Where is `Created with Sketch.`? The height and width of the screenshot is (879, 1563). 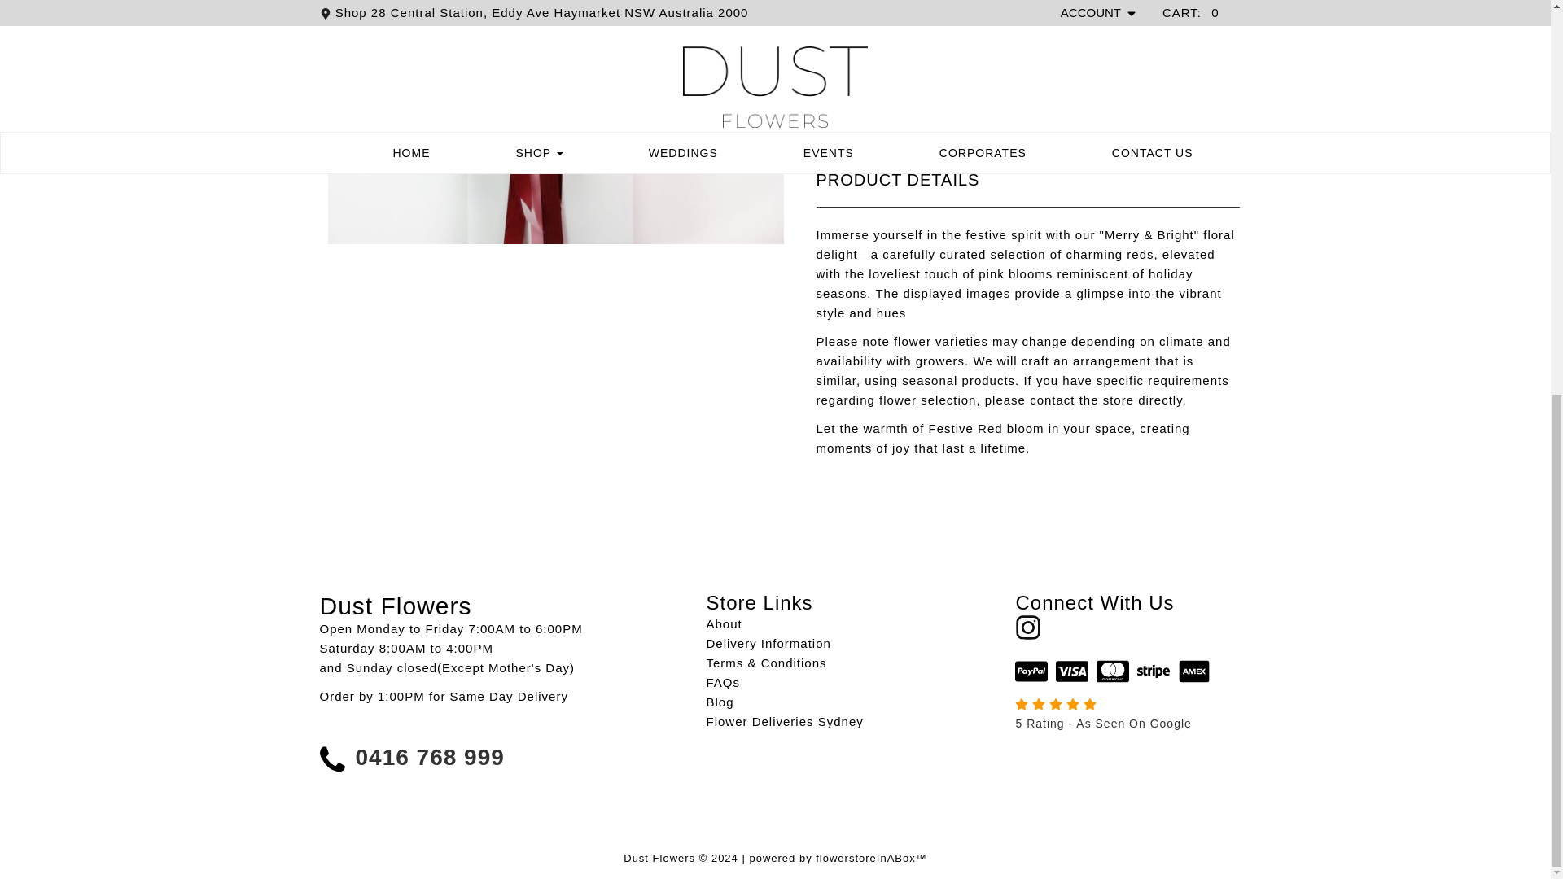
Created with Sketch. is located at coordinates (1031, 671).